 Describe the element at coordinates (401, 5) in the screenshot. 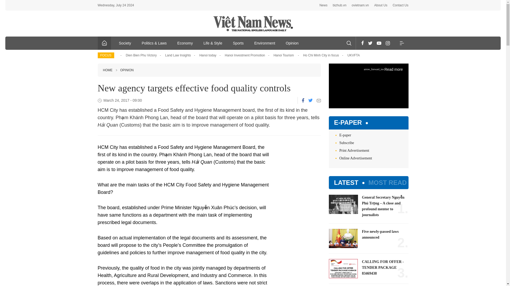

I see `Contact Us` at that location.